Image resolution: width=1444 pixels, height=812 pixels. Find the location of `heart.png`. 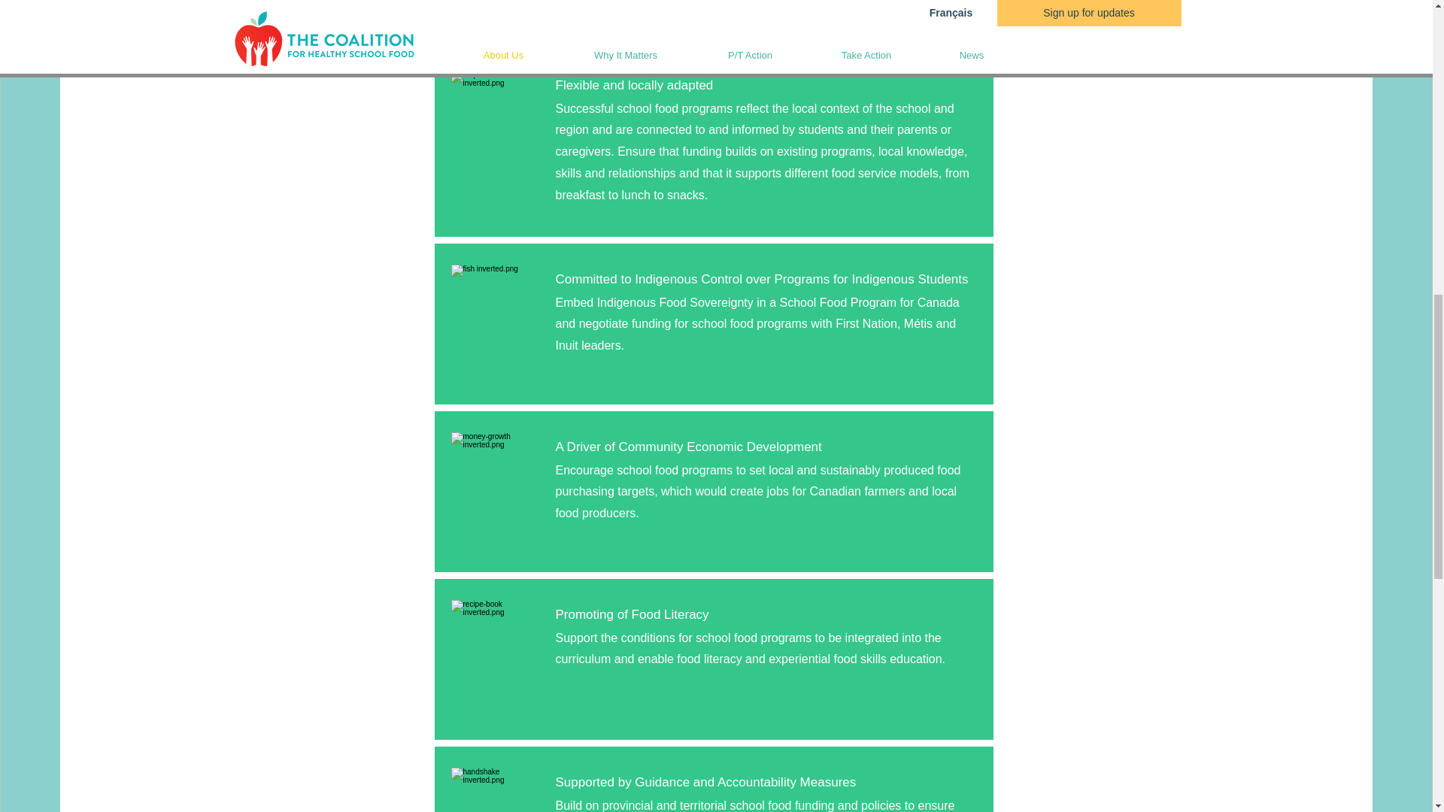

heart.png is located at coordinates (495, 114).